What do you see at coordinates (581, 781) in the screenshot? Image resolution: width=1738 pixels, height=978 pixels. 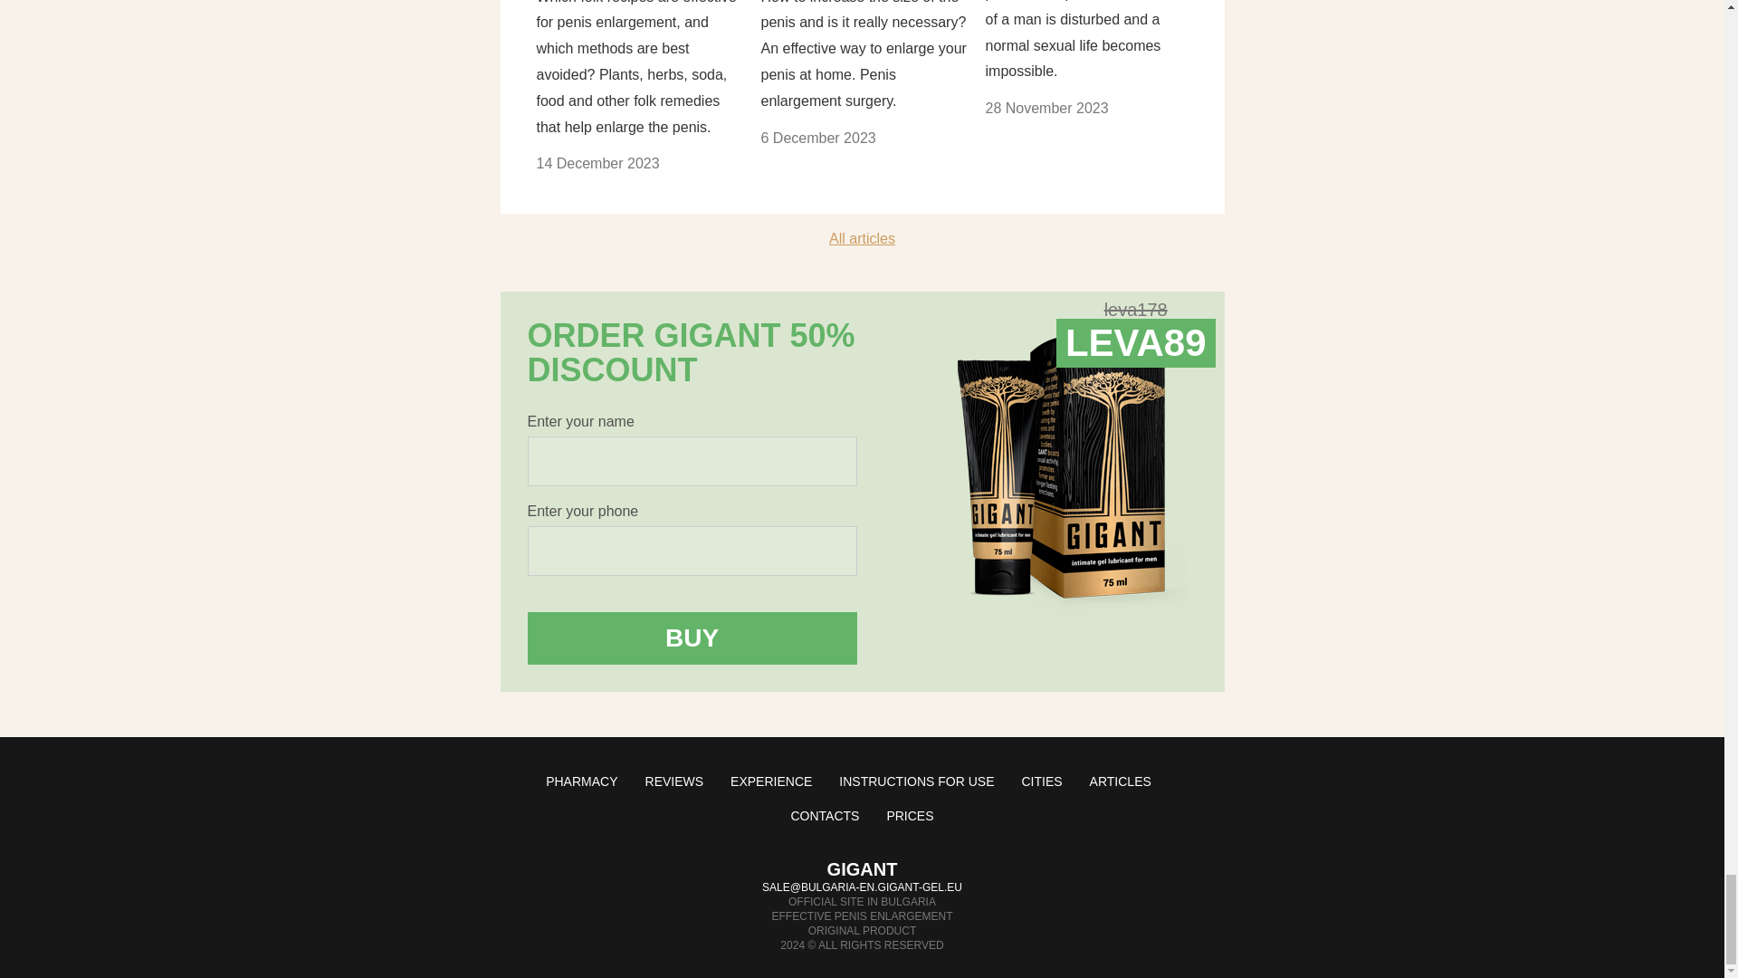 I see `PHARMACY` at bounding box center [581, 781].